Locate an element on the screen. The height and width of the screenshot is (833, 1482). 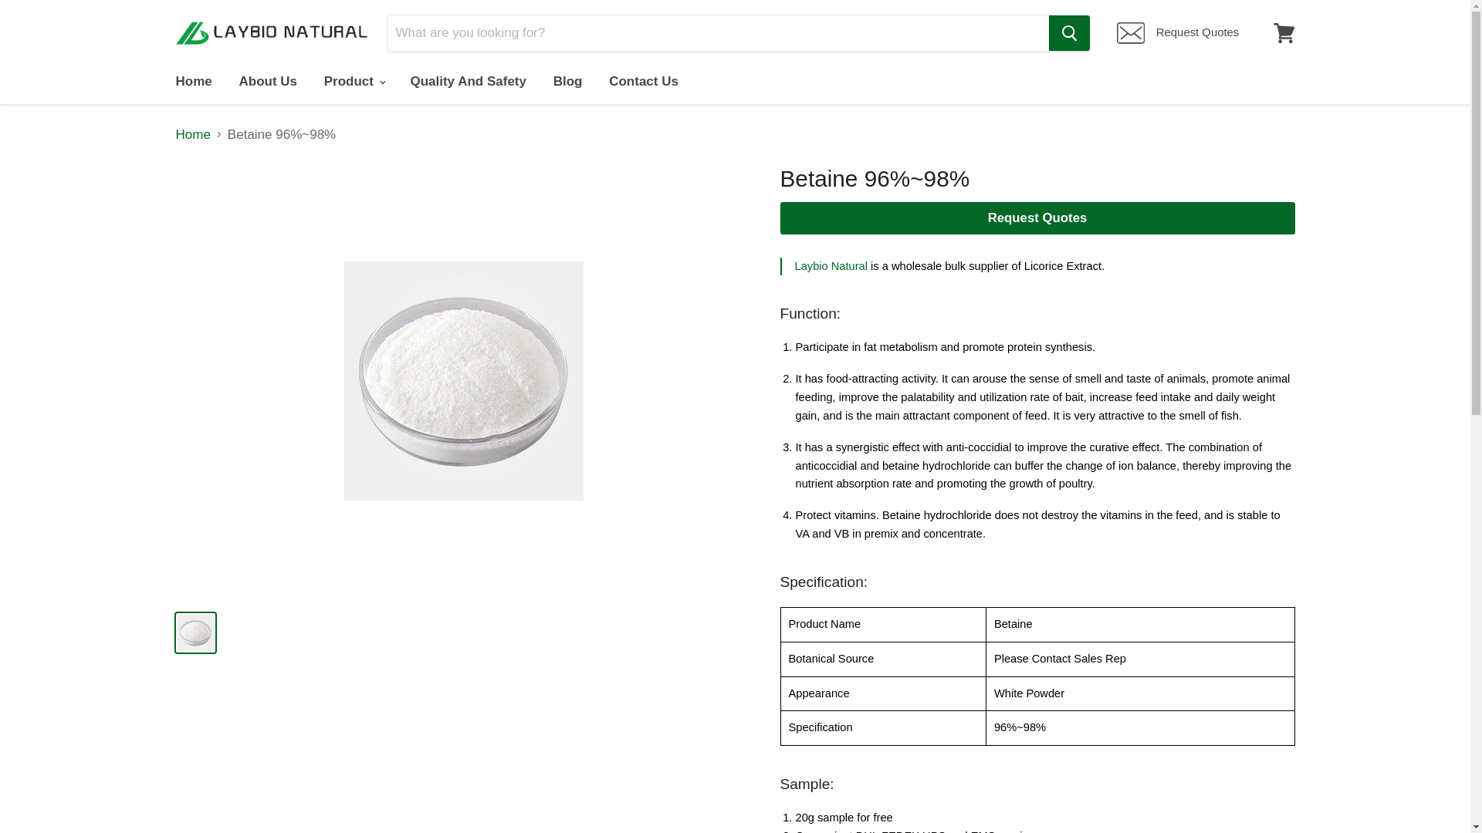
Product is located at coordinates (354, 82).